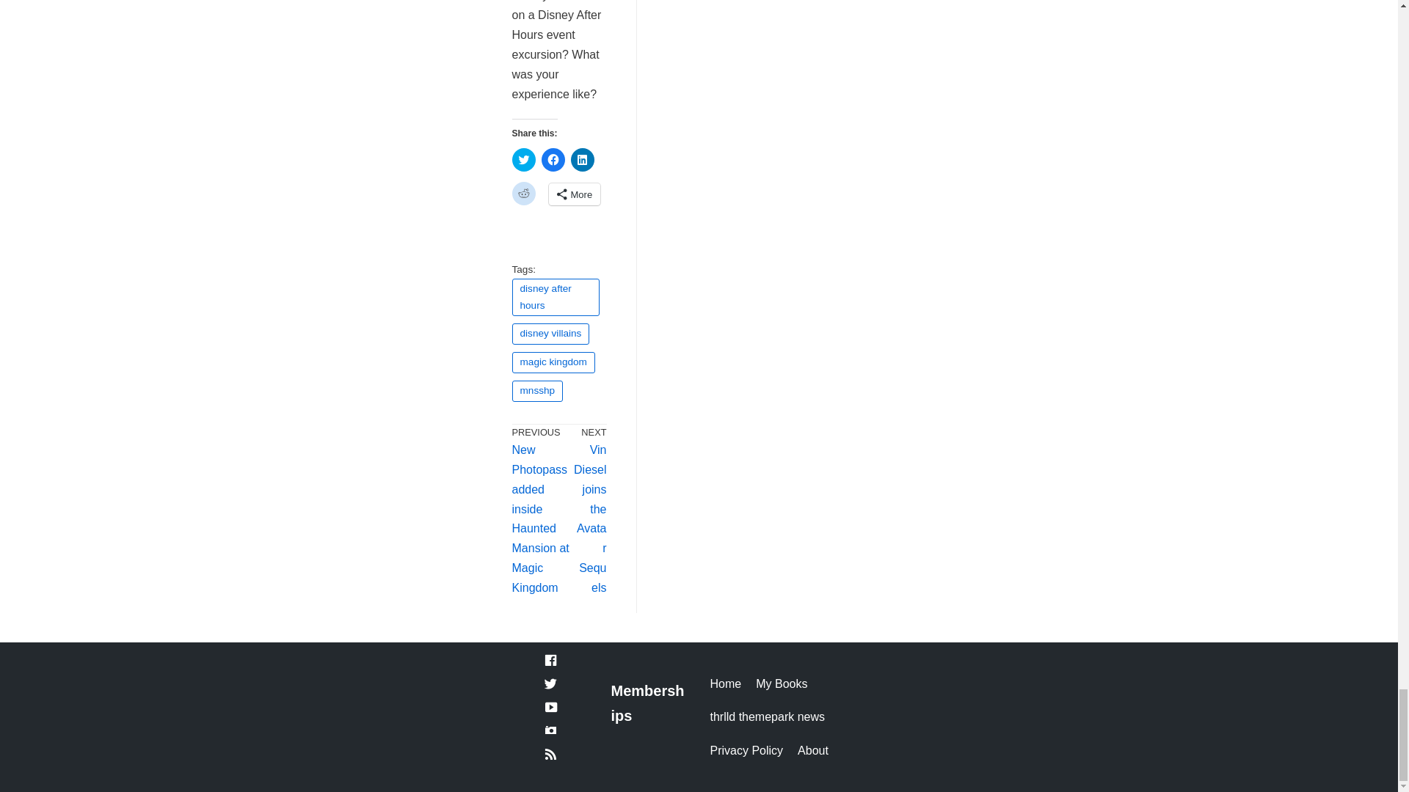 This screenshot has height=792, width=1409. Describe the element at coordinates (583, 160) in the screenshot. I see `Click to share on LinkedIn` at that location.